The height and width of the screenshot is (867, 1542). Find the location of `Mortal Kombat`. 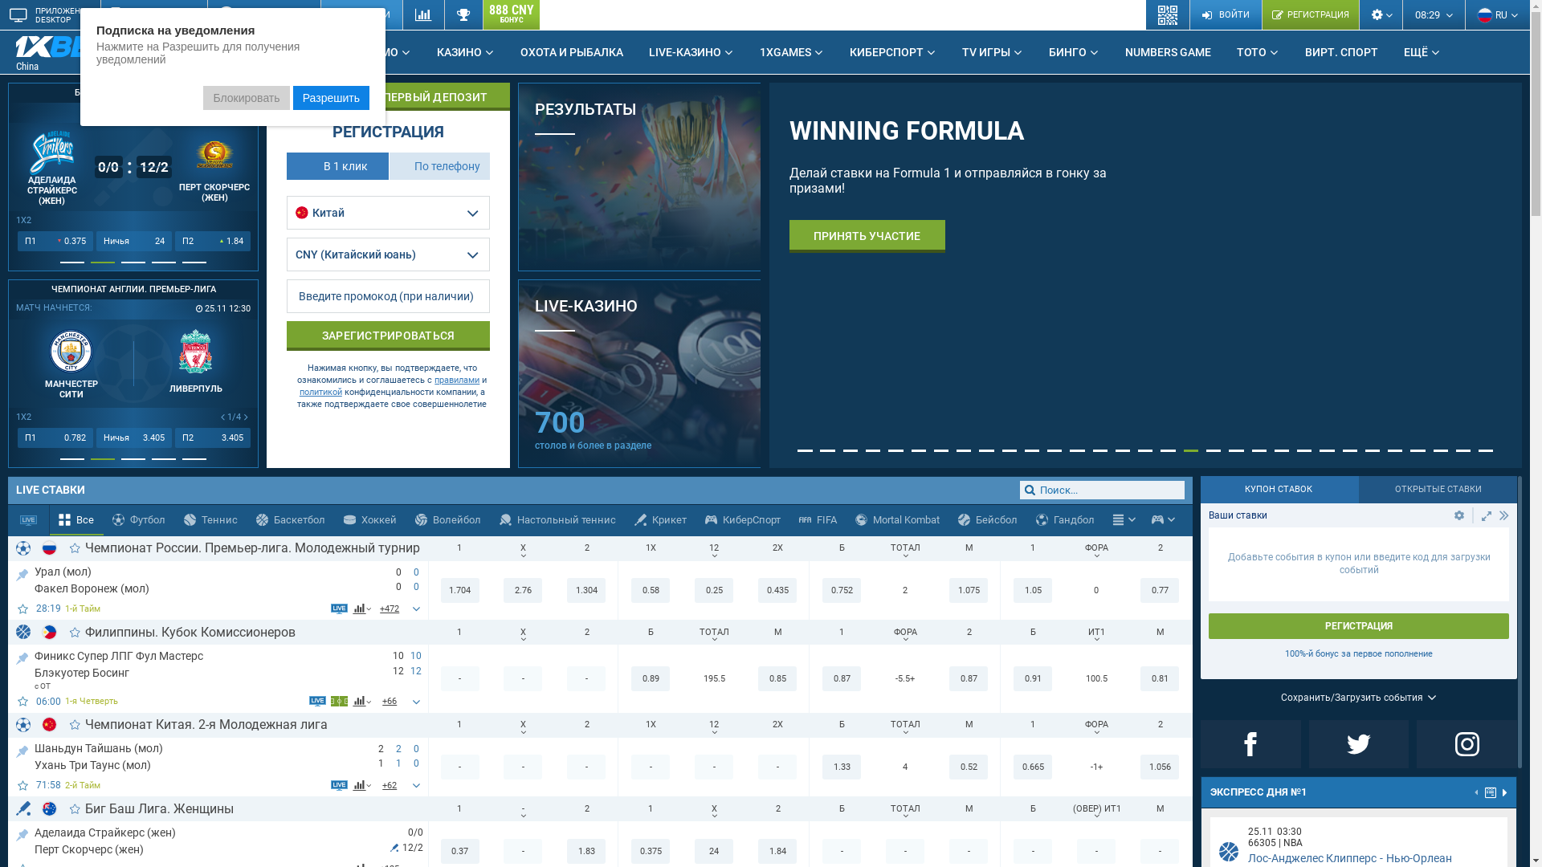

Mortal Kombat is located at coordinates (898, 520).